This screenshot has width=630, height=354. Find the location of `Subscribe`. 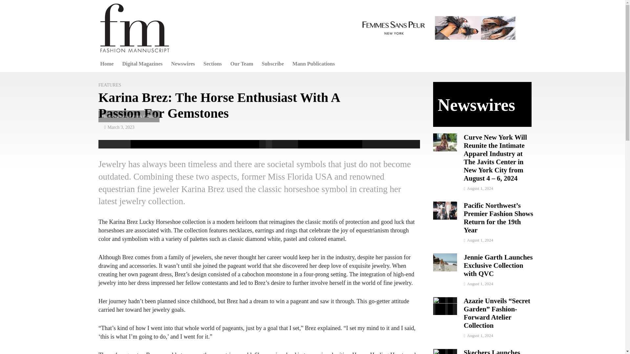

Subscribe is located at coordinates (273, 64).